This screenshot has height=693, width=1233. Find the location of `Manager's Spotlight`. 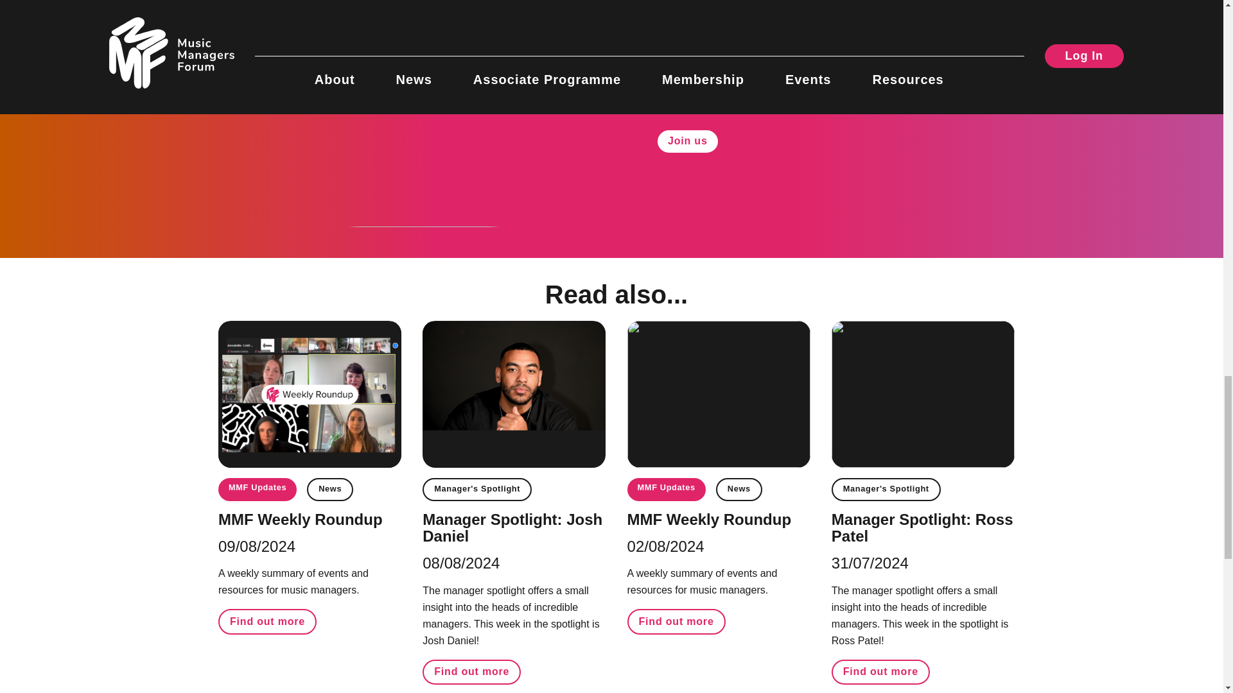

Manager's Spotlight is located at coordinates (886, 489).